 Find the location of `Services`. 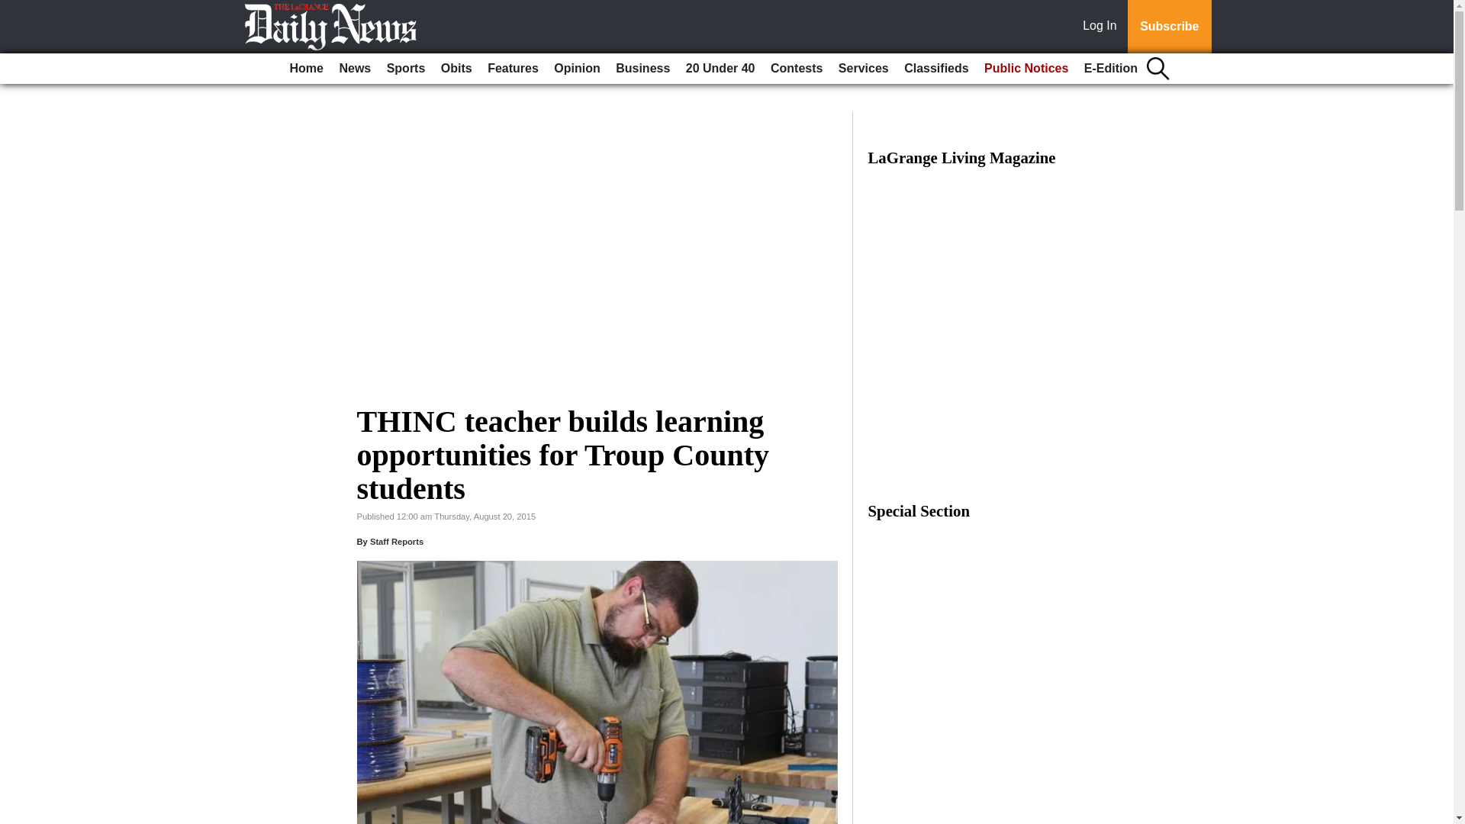

Services is located at coordinates (864, 69).